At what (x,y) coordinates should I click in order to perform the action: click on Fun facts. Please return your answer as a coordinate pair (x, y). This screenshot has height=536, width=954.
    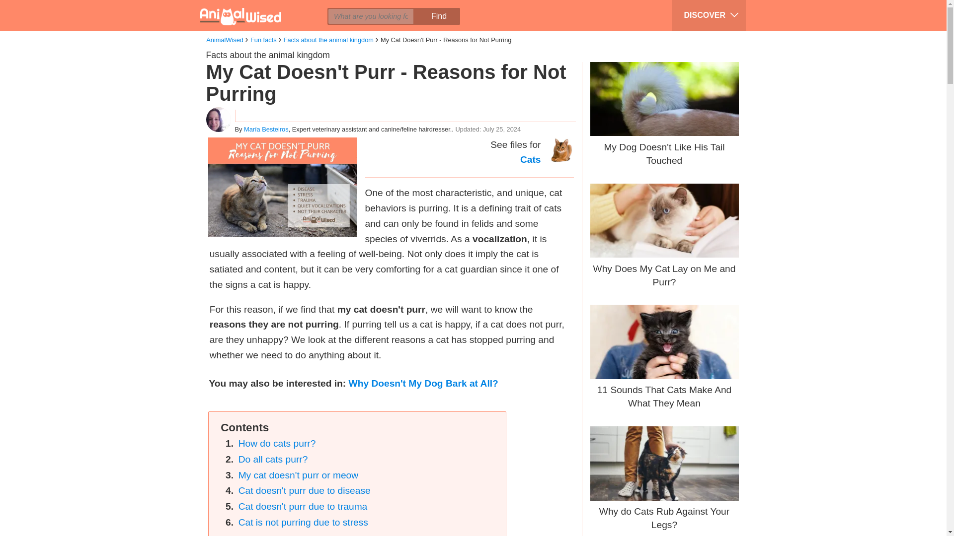
    Looking at the image, I should click on (263, 40).